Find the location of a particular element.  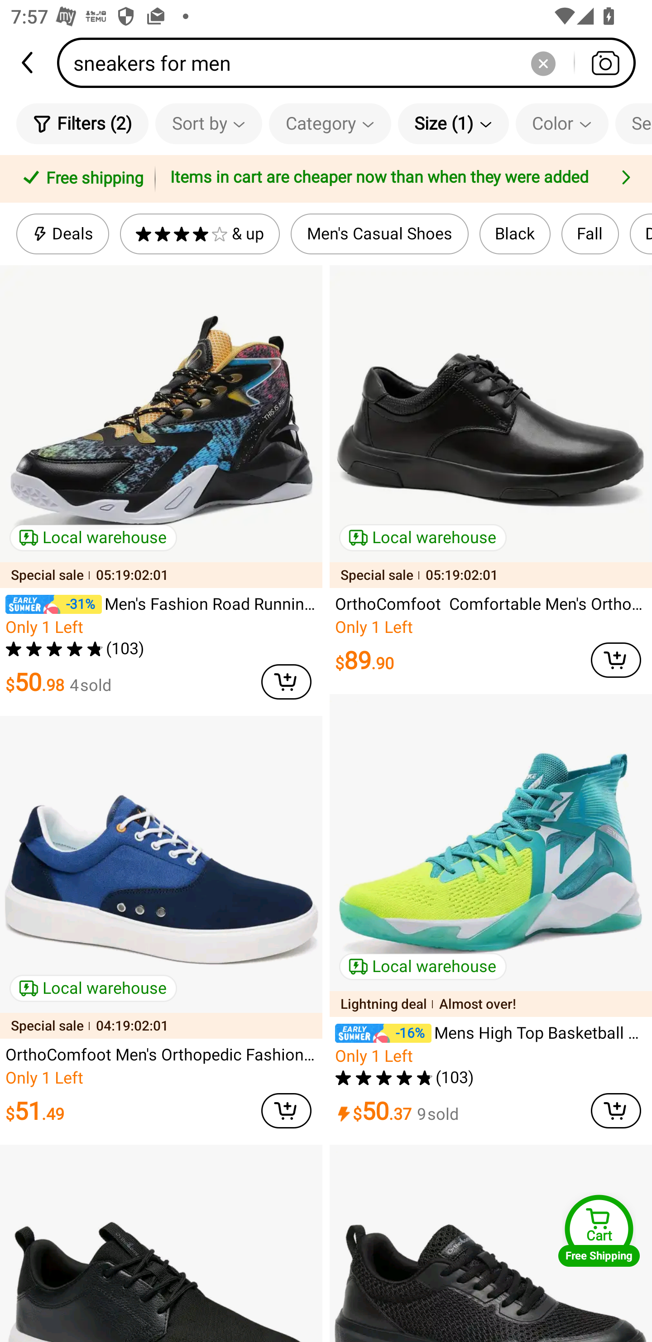

Search by photo is located at coordinates (605, 63).